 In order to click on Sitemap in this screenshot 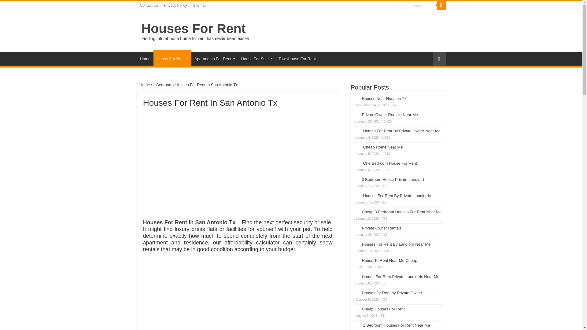, I will do `click(200, 5)`.